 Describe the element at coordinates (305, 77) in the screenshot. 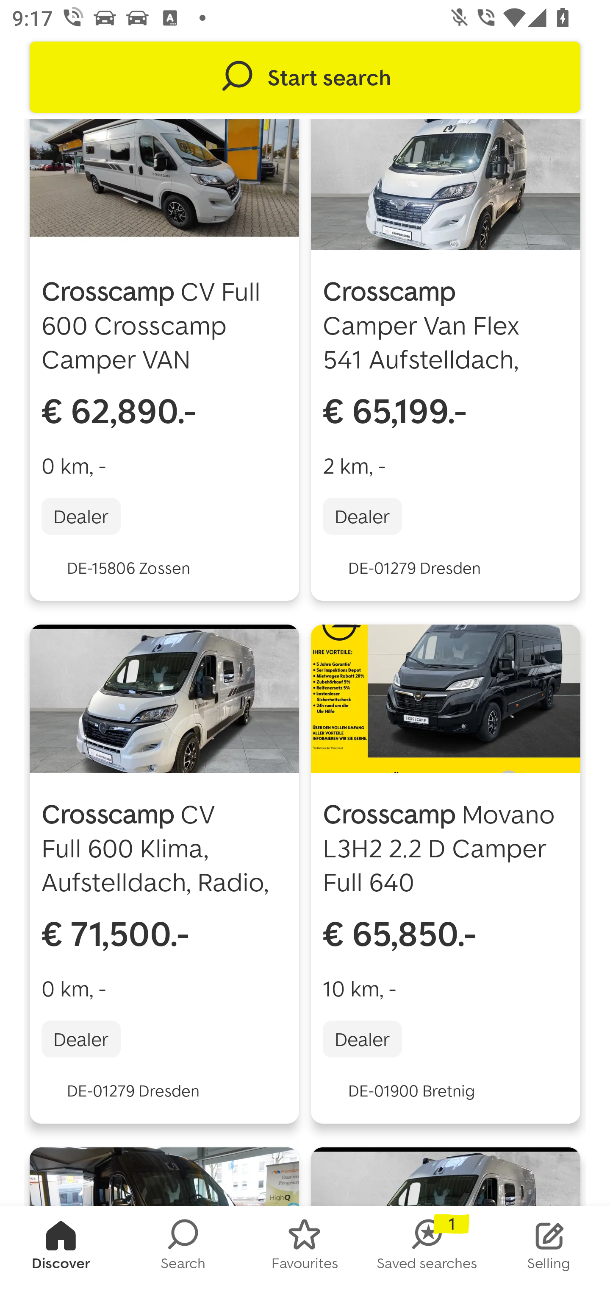

I see `Start search` at that location.